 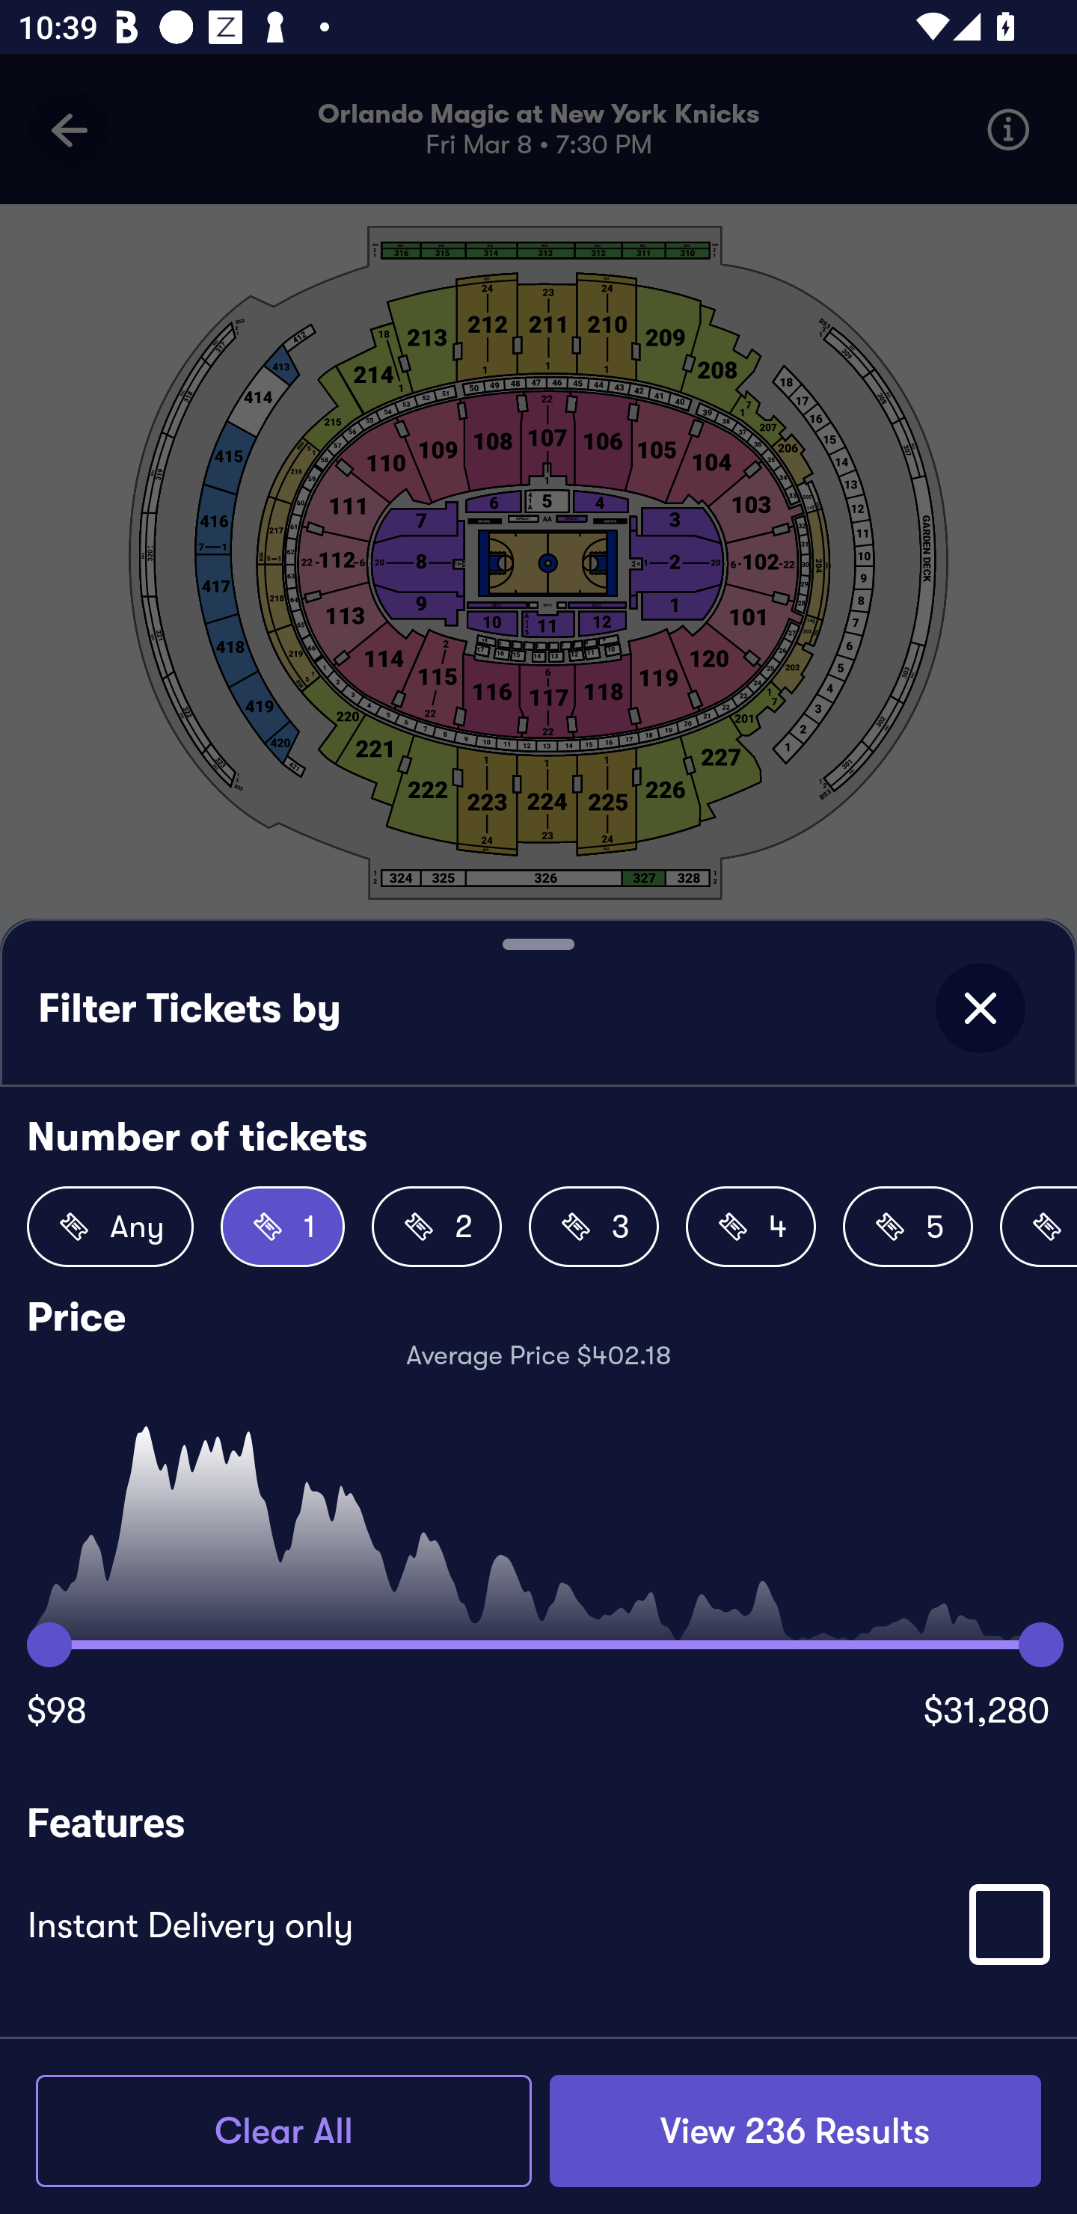 What do you see at coordinates (594, 1227) in the screenshot?
I see `3` at bounding box center [594, 1227].